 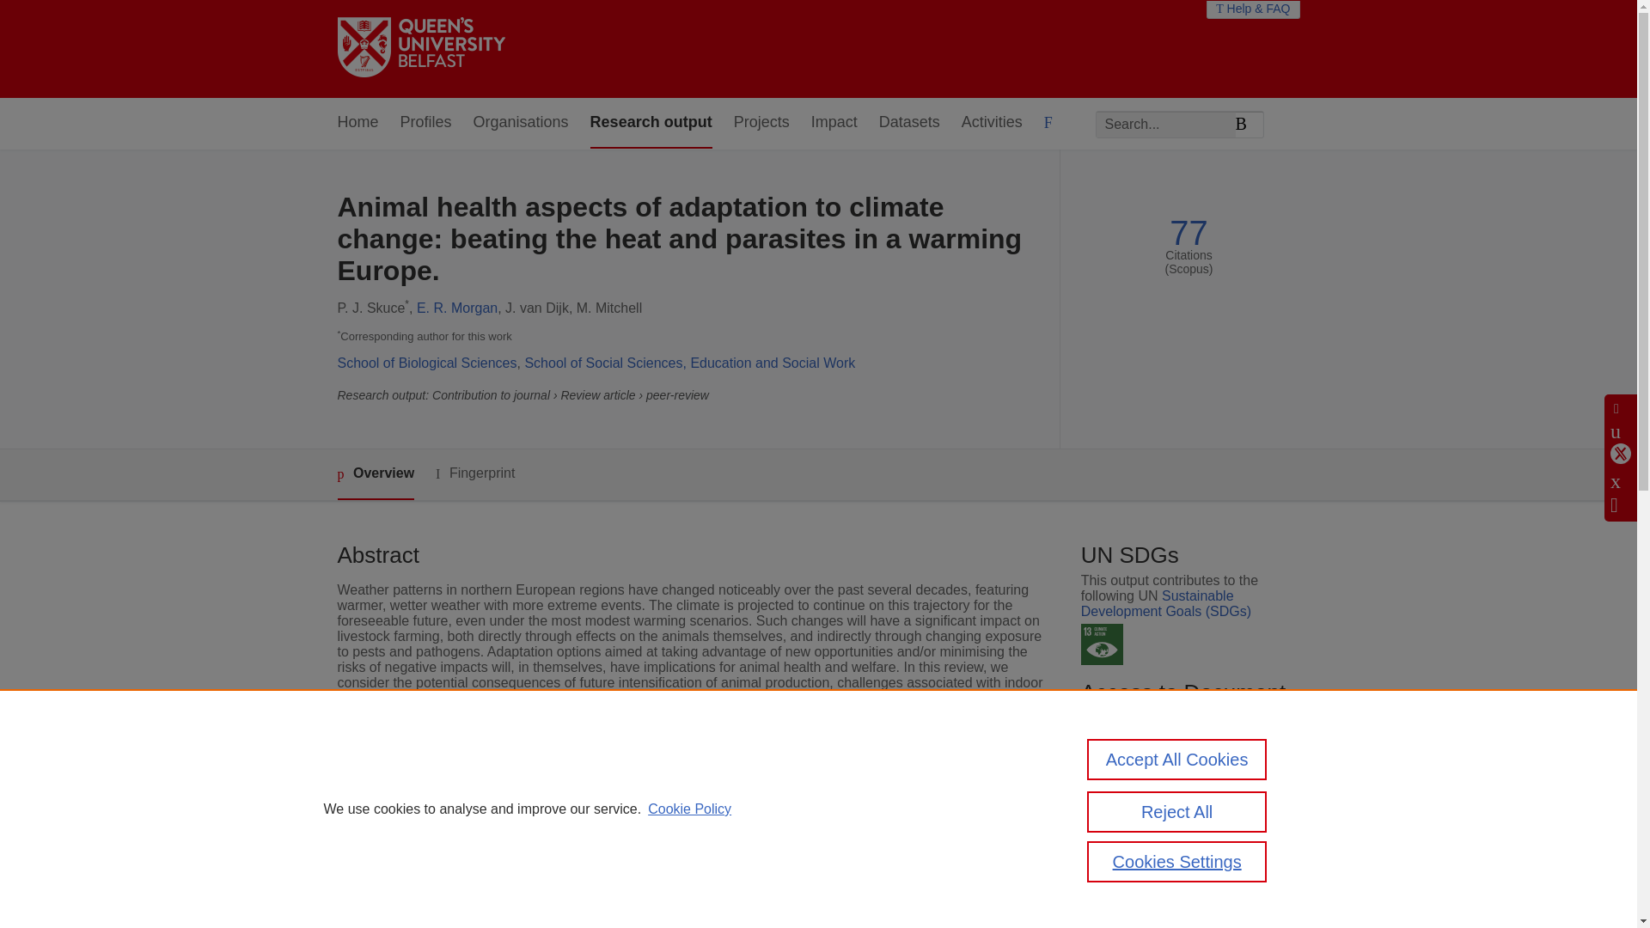 I want to click on 77, so click(x=1189, y=233).